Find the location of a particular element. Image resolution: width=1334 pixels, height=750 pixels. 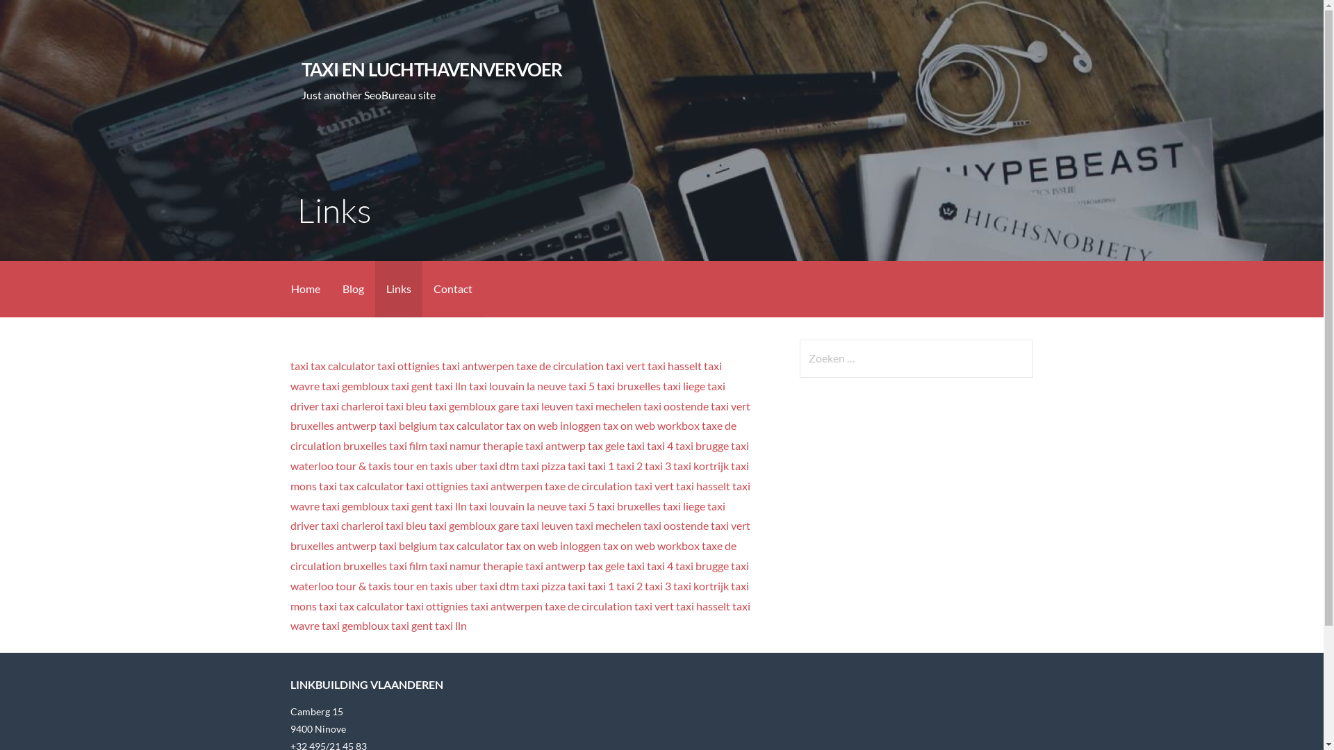

taxi charleroi is located at coordinates (352, 406).